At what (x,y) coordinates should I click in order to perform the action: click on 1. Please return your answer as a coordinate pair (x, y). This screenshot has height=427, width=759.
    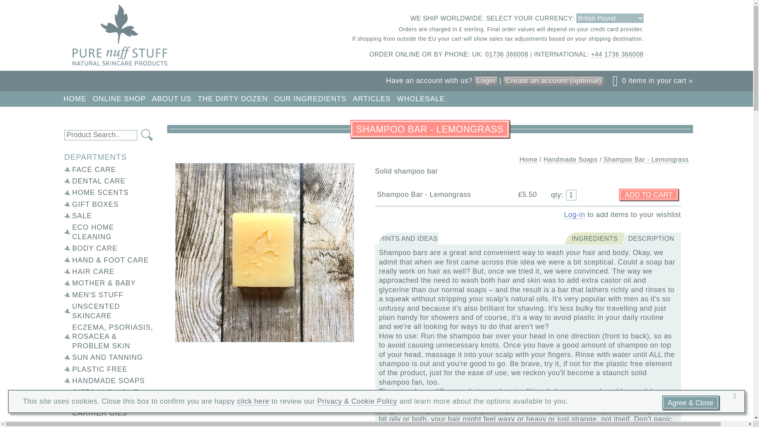
    Looking at the image, I should click on (571, 195).